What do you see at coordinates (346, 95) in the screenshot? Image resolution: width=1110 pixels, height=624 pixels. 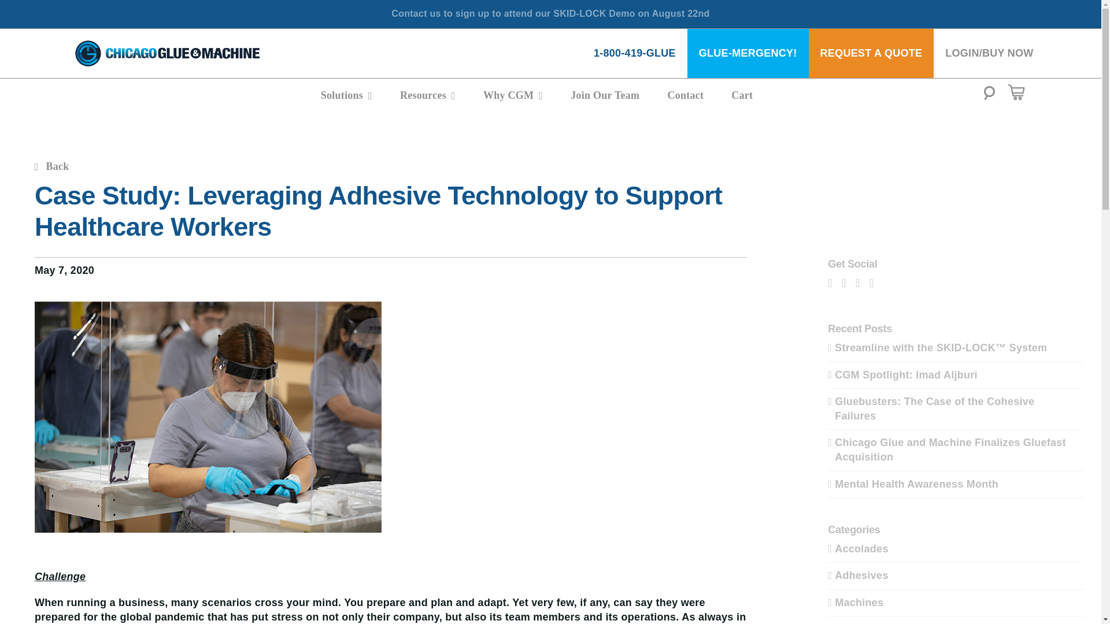 I see `Solutions` at bounding box center [346, 95].